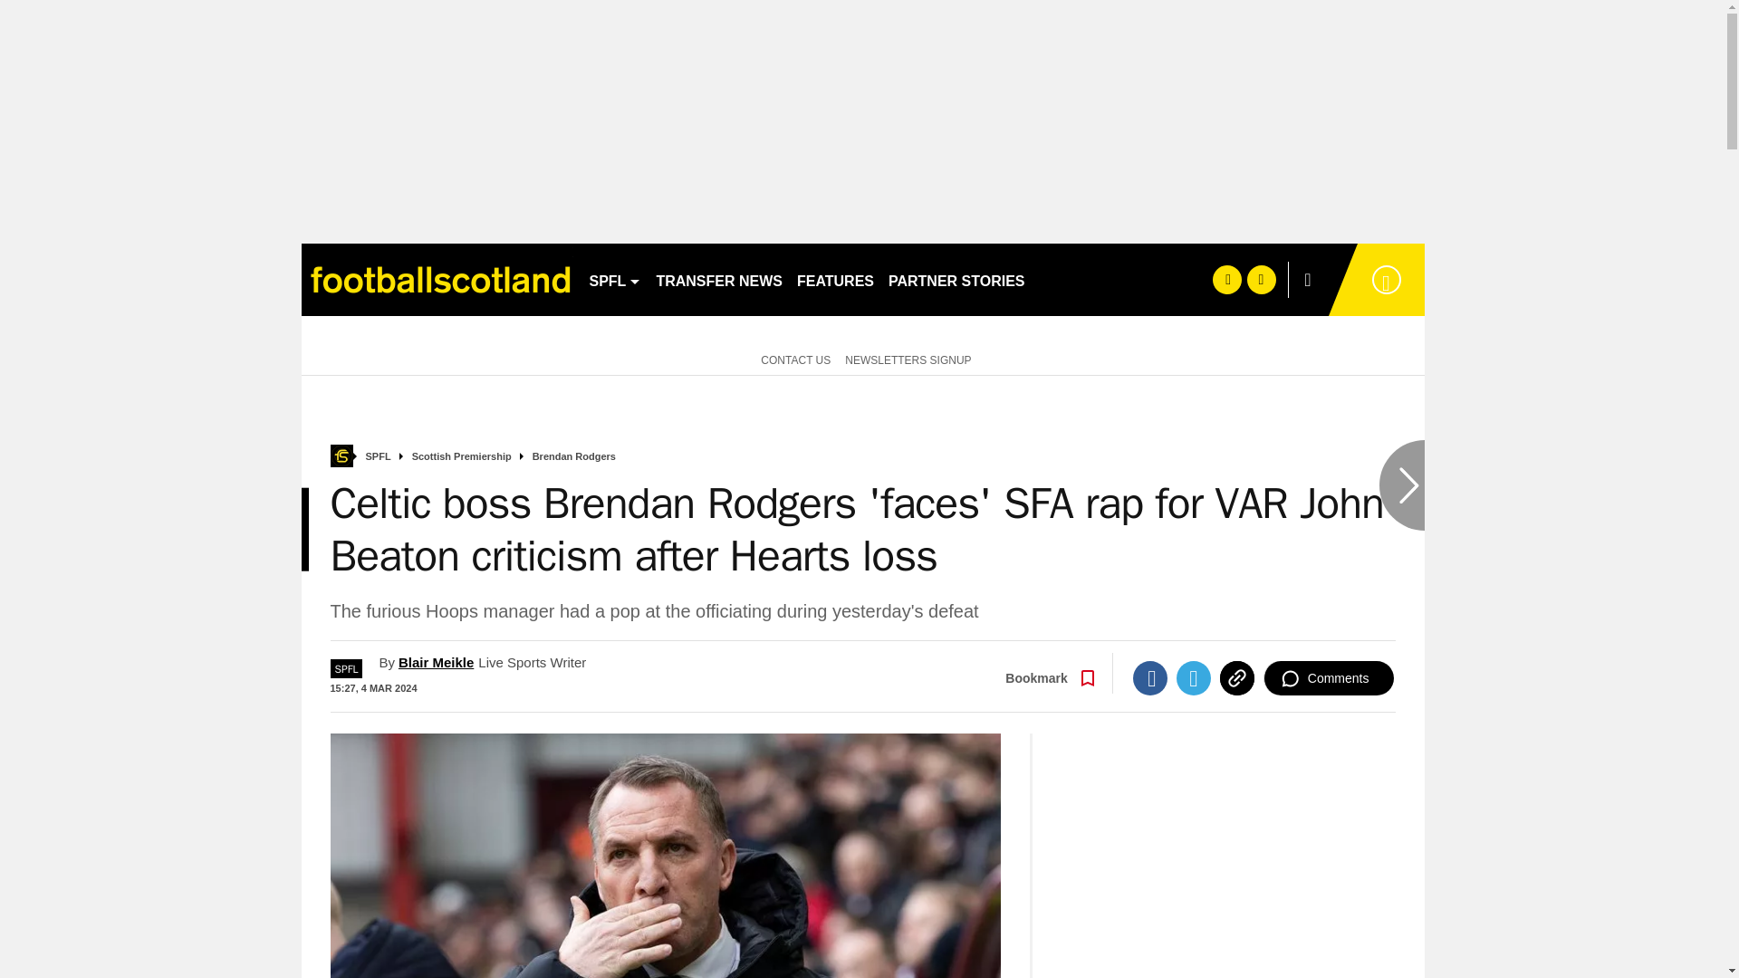 This screenshot has width=1739, height=978. What do you see at coordinates (1226, 279) in the screenshot?
I see `facebook` at bounding box center [1226, 279].